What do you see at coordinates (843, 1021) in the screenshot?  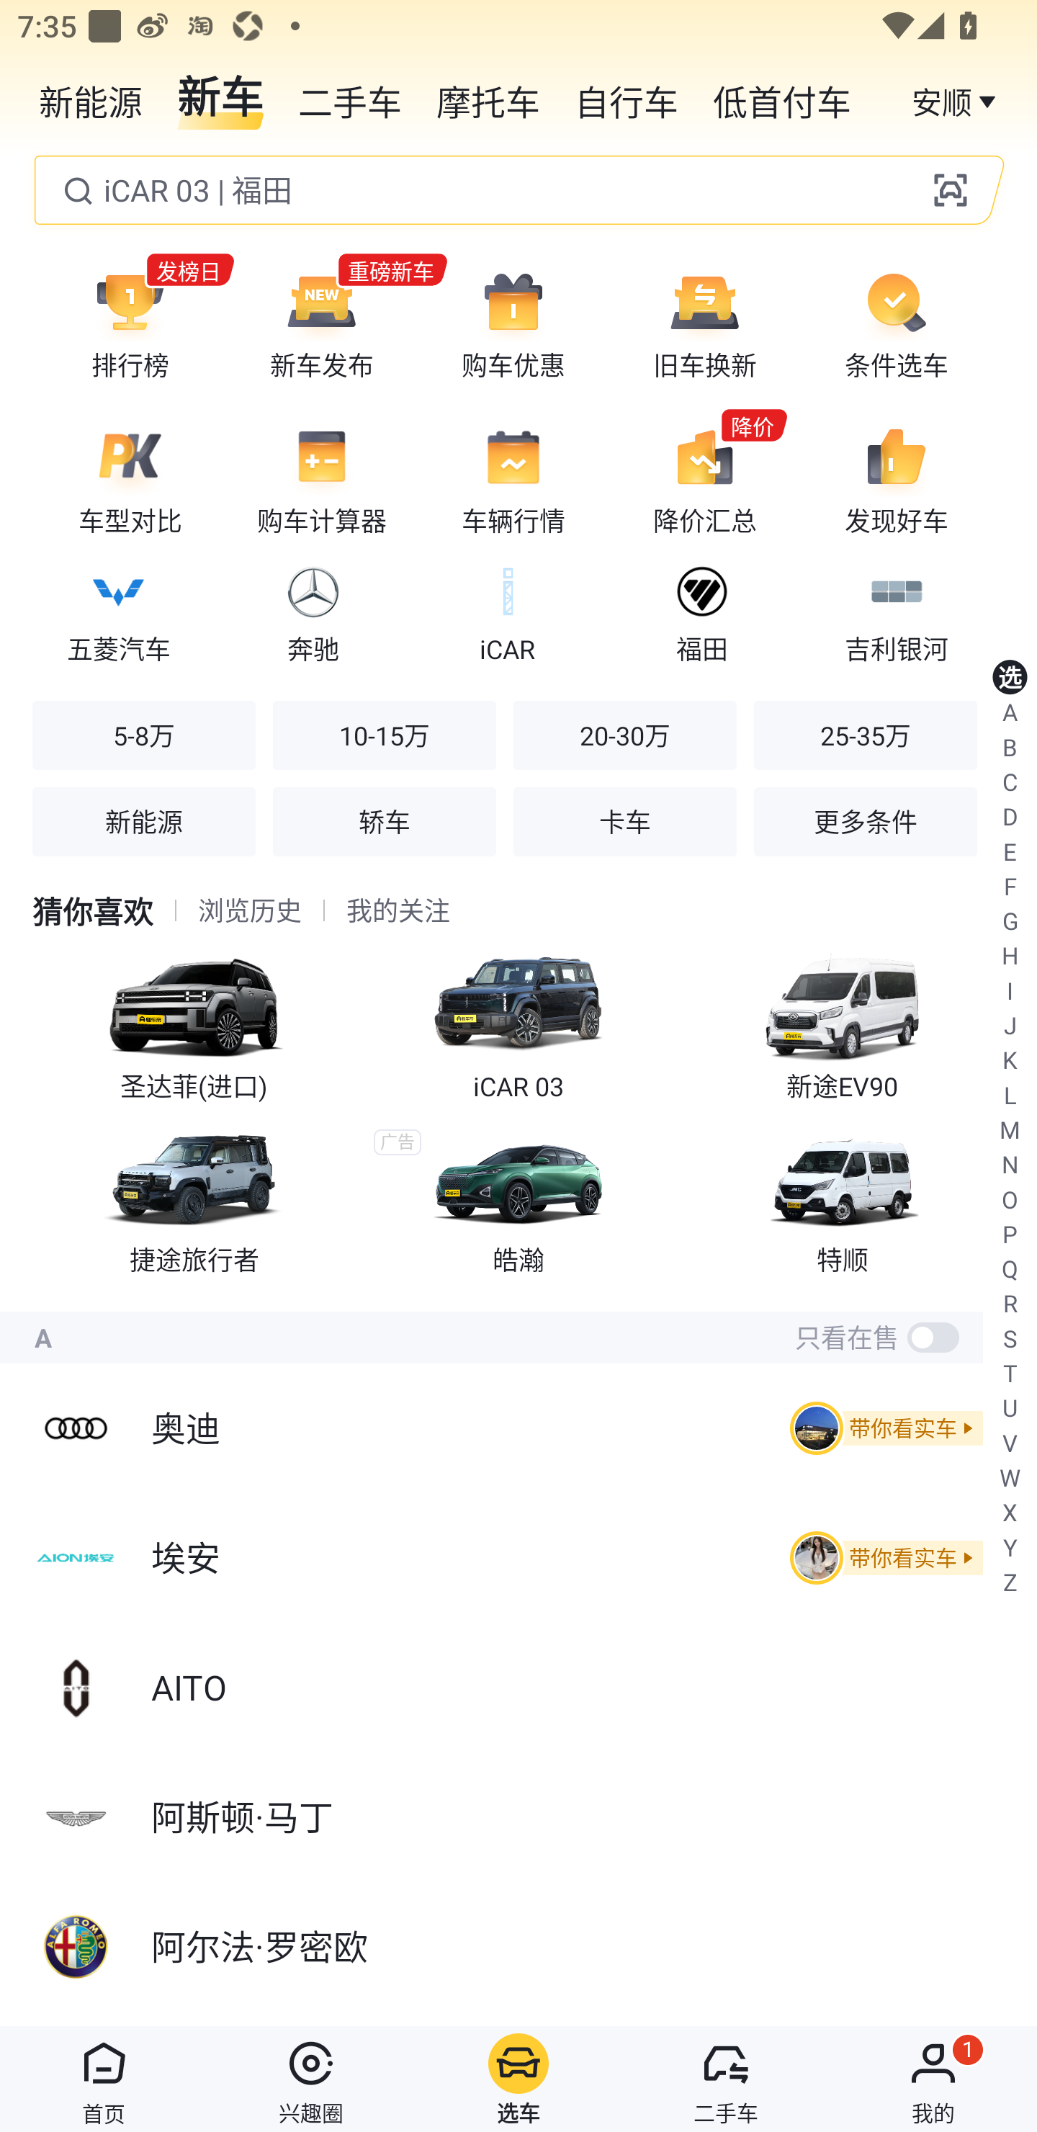 I see `新途EV90` at bounding box center [843, 1021].